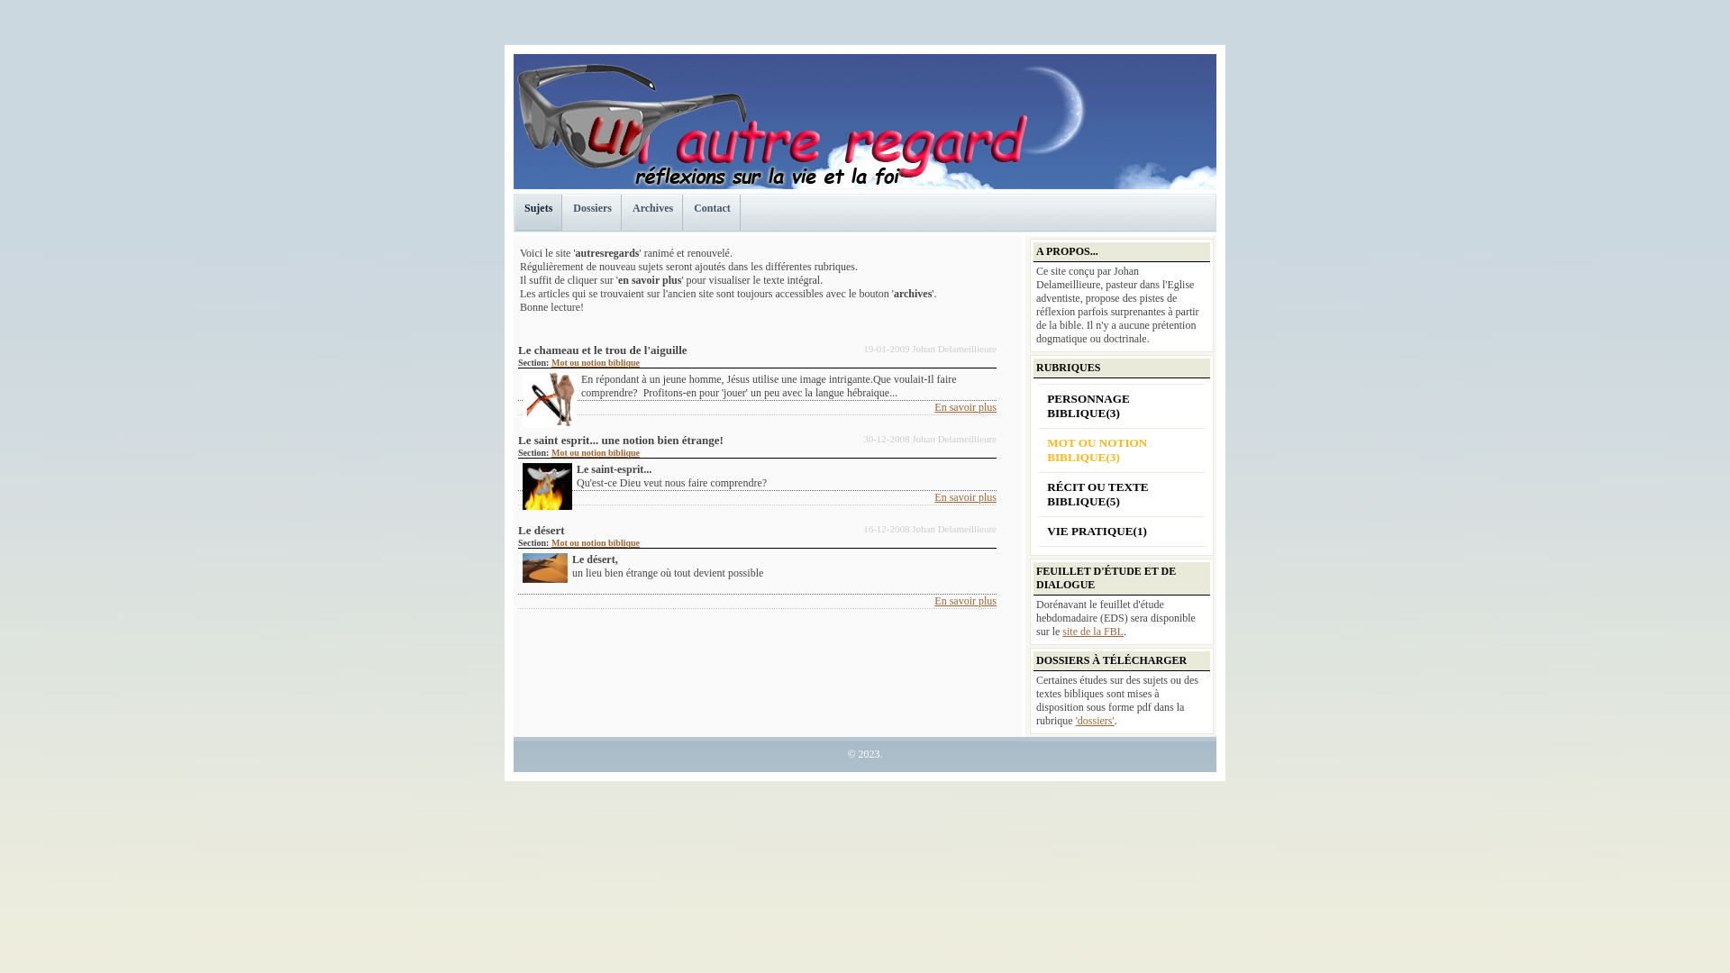  What do you see at coordinates (966, 407) in the screenshot?
I see `En savoir plus` at bounding box center [966, 407].